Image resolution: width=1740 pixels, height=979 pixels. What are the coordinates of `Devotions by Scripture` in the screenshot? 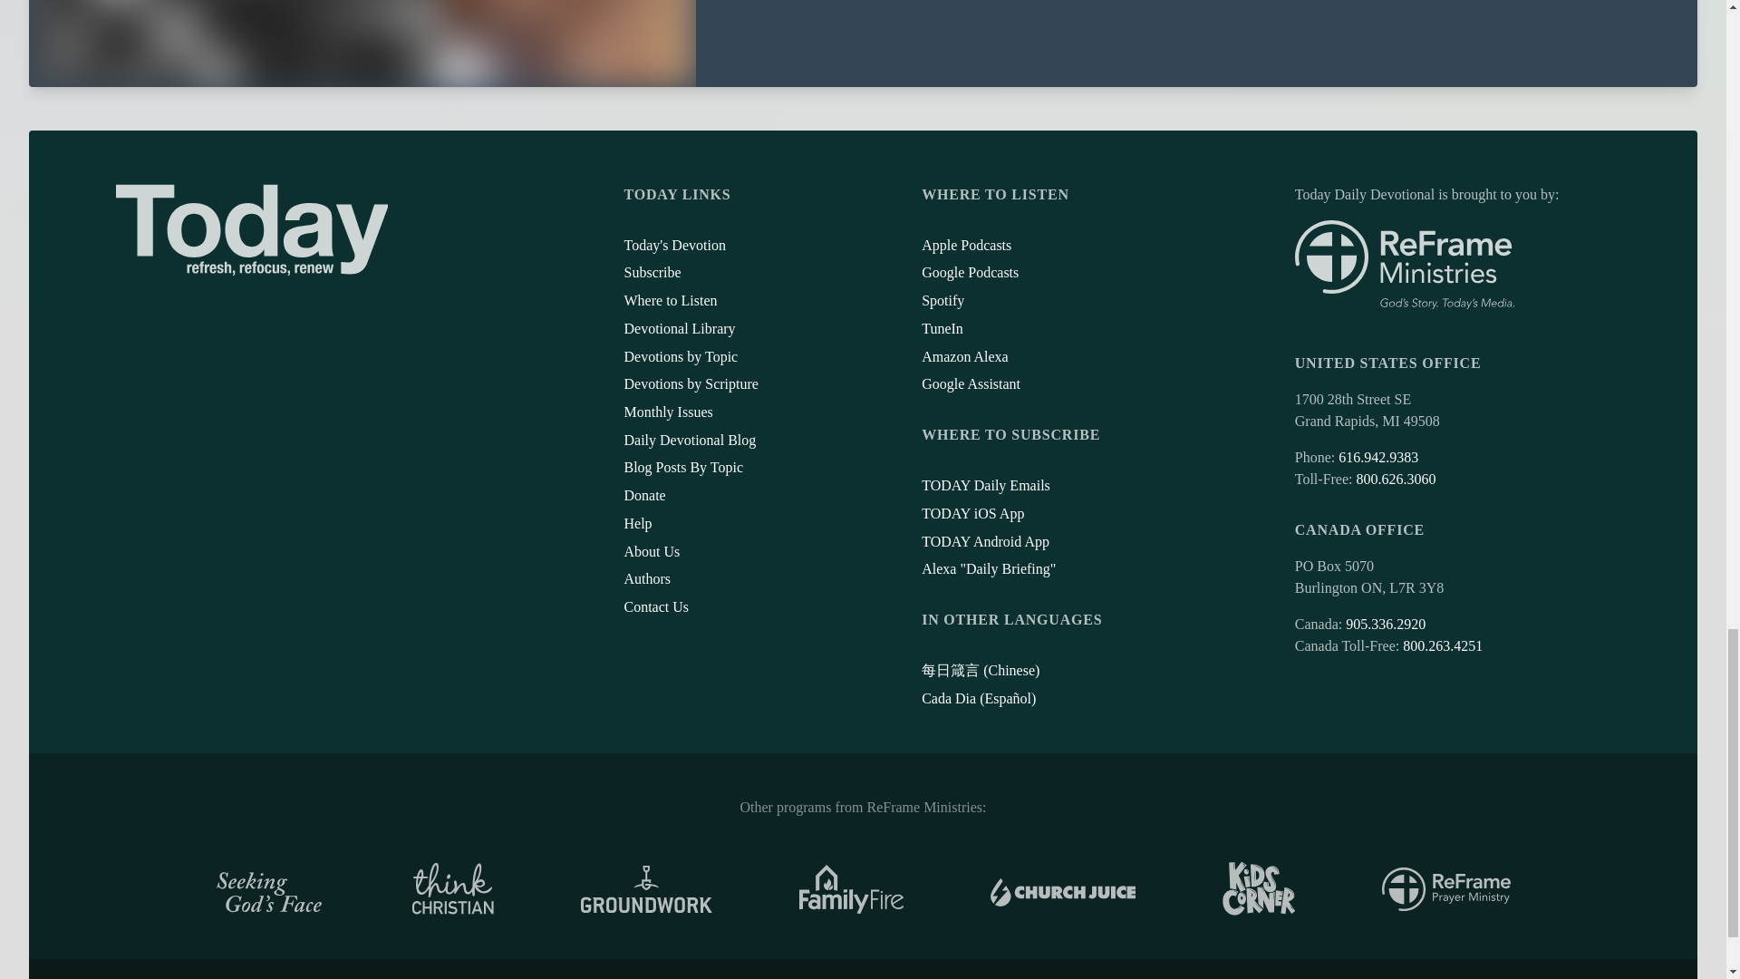 It's located at (690, 383).